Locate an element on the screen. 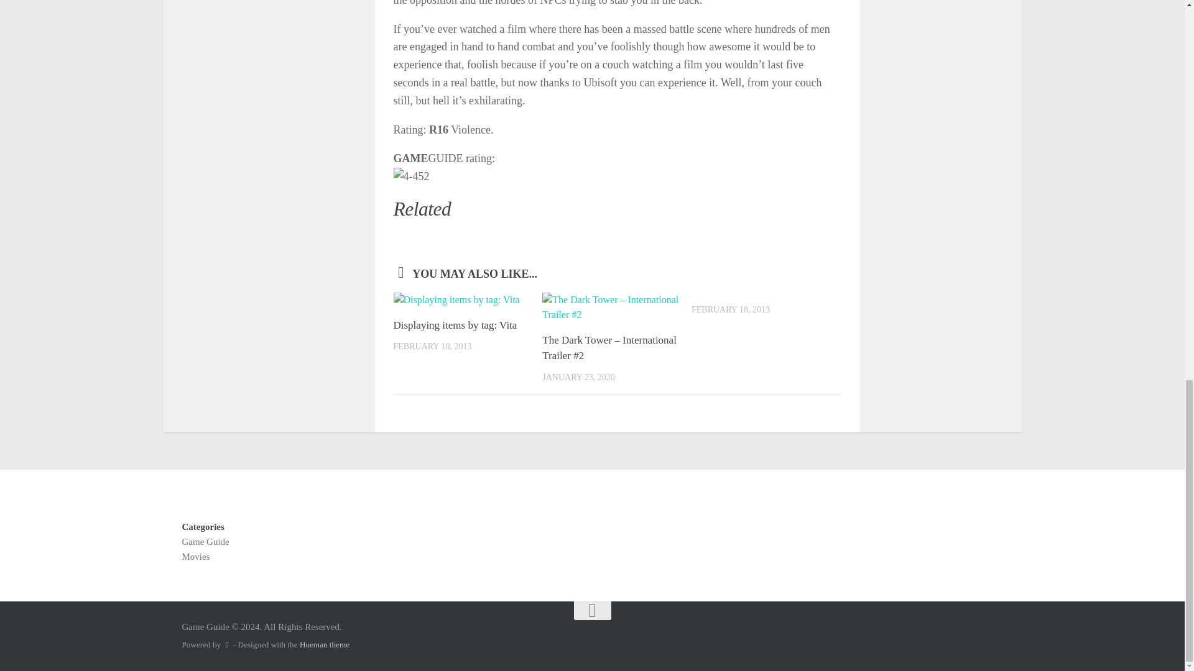  Hueman theme is located at coordinates (325, 645).